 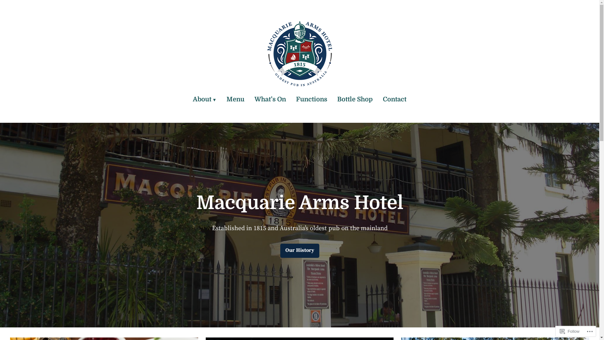 I want to click on Bottle Shop, so click(x=355, y=100).